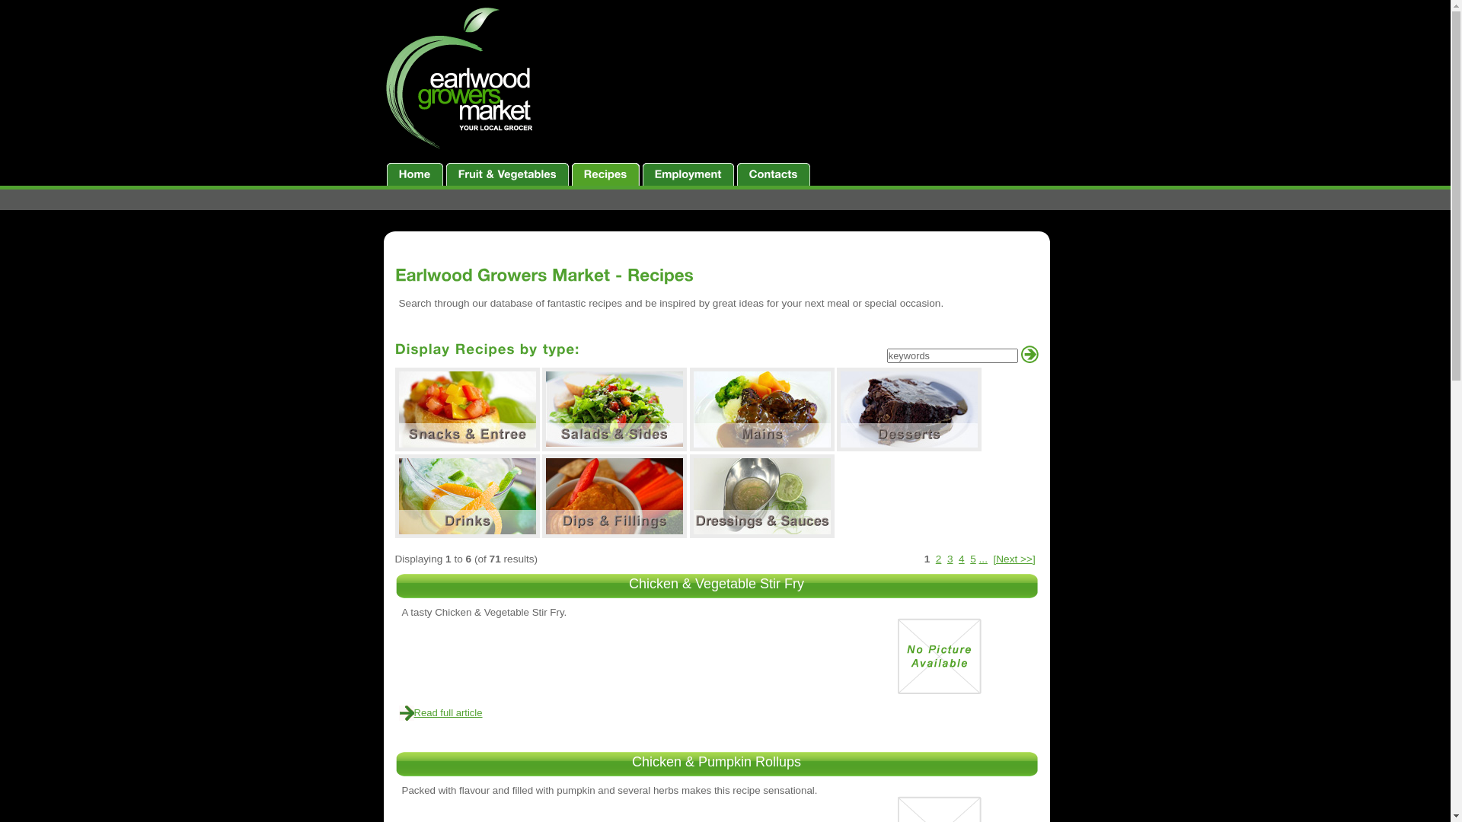  Describe the element at coordinates (614, 496) in the screenshot. I see ` Dips and Fillings ` at that location.